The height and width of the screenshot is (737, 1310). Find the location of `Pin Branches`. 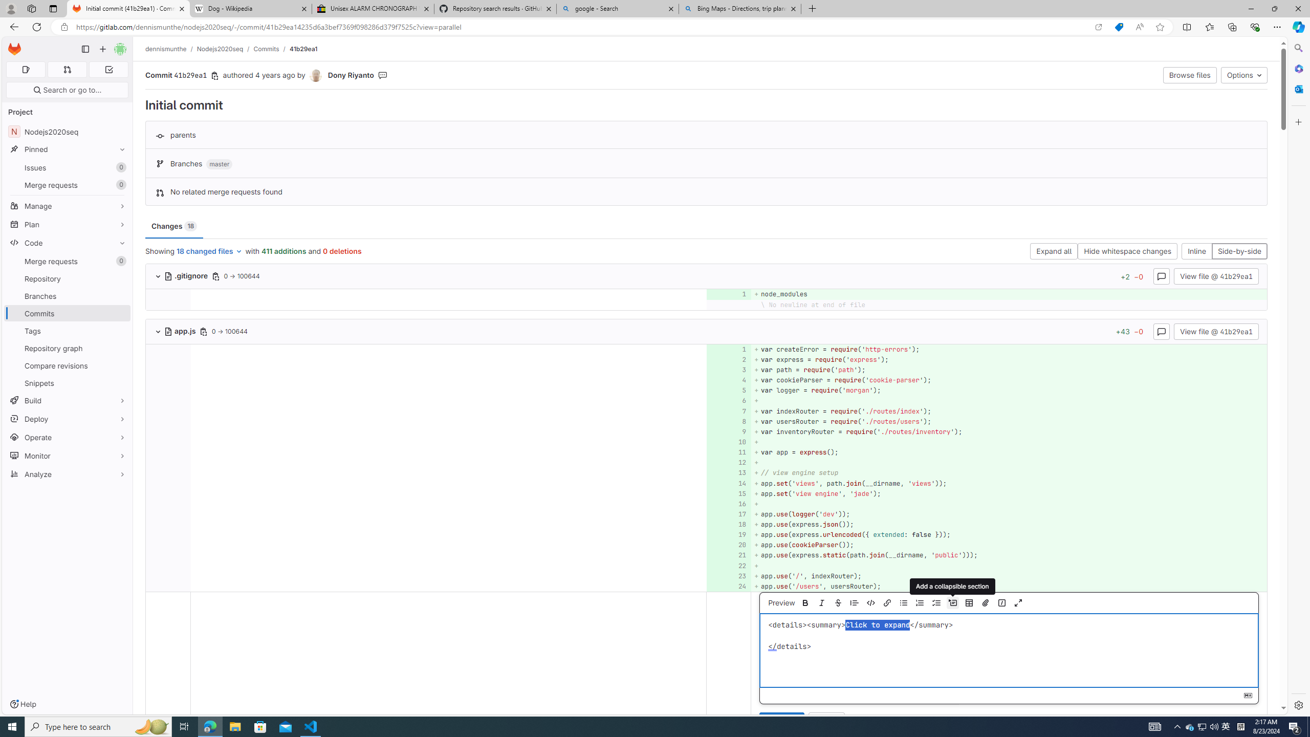

Pin Branches is located at coordinates (120, 296).